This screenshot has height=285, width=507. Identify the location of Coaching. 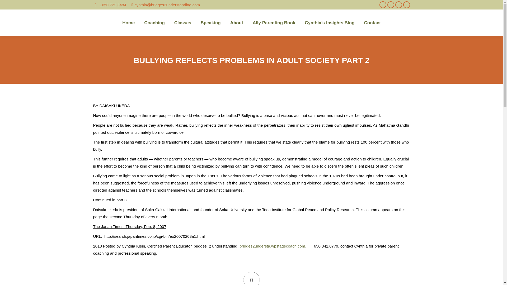
(154, 23).